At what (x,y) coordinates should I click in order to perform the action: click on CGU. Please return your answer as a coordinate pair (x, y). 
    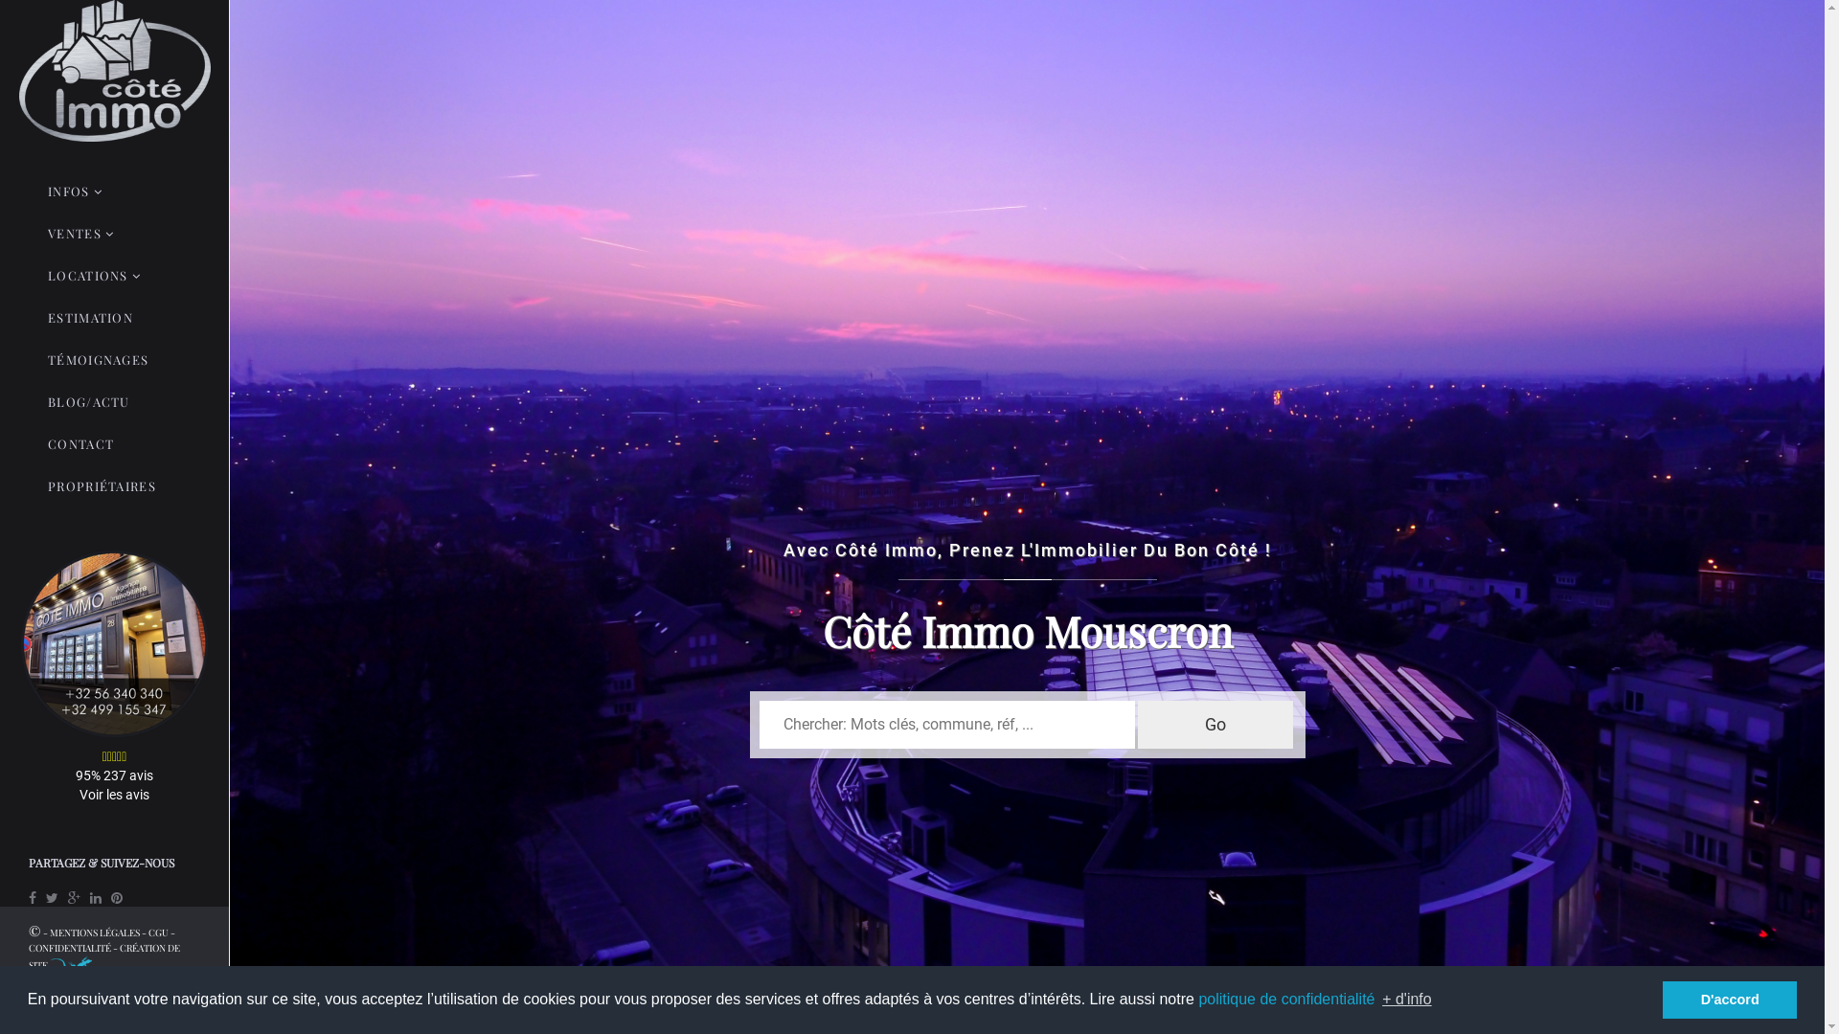
    Looking at the image, I should click on (159, 933).